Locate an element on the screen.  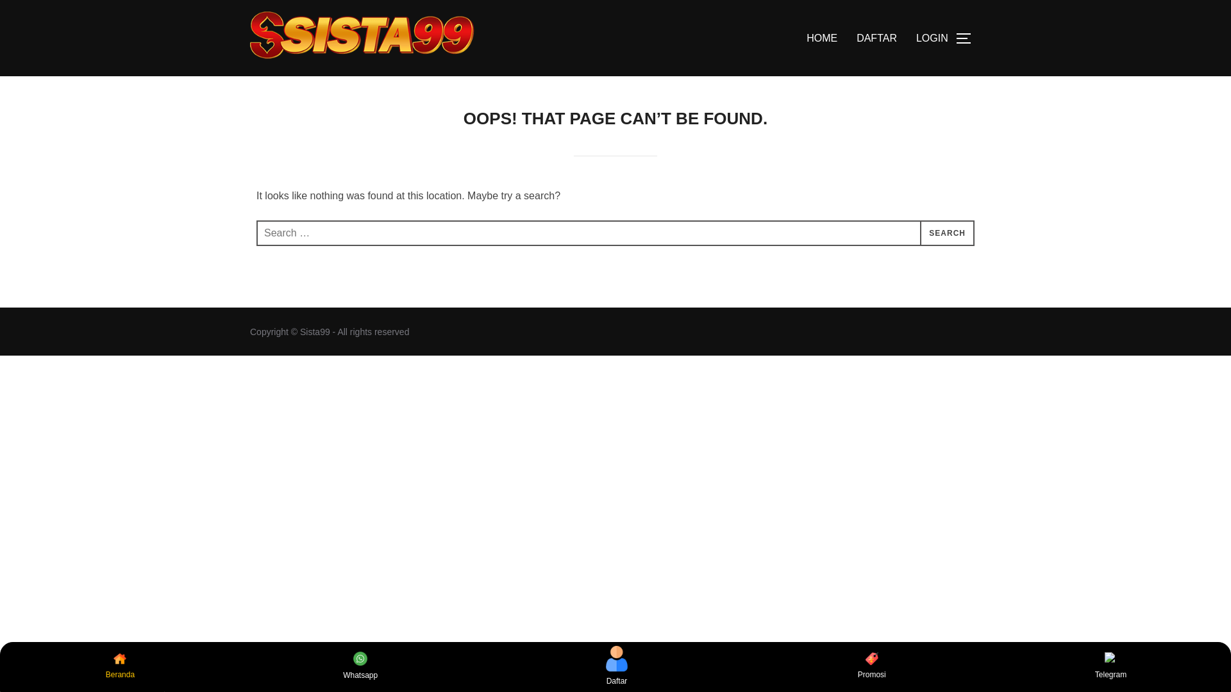
LOGIN is located at coordinates (932, 38).